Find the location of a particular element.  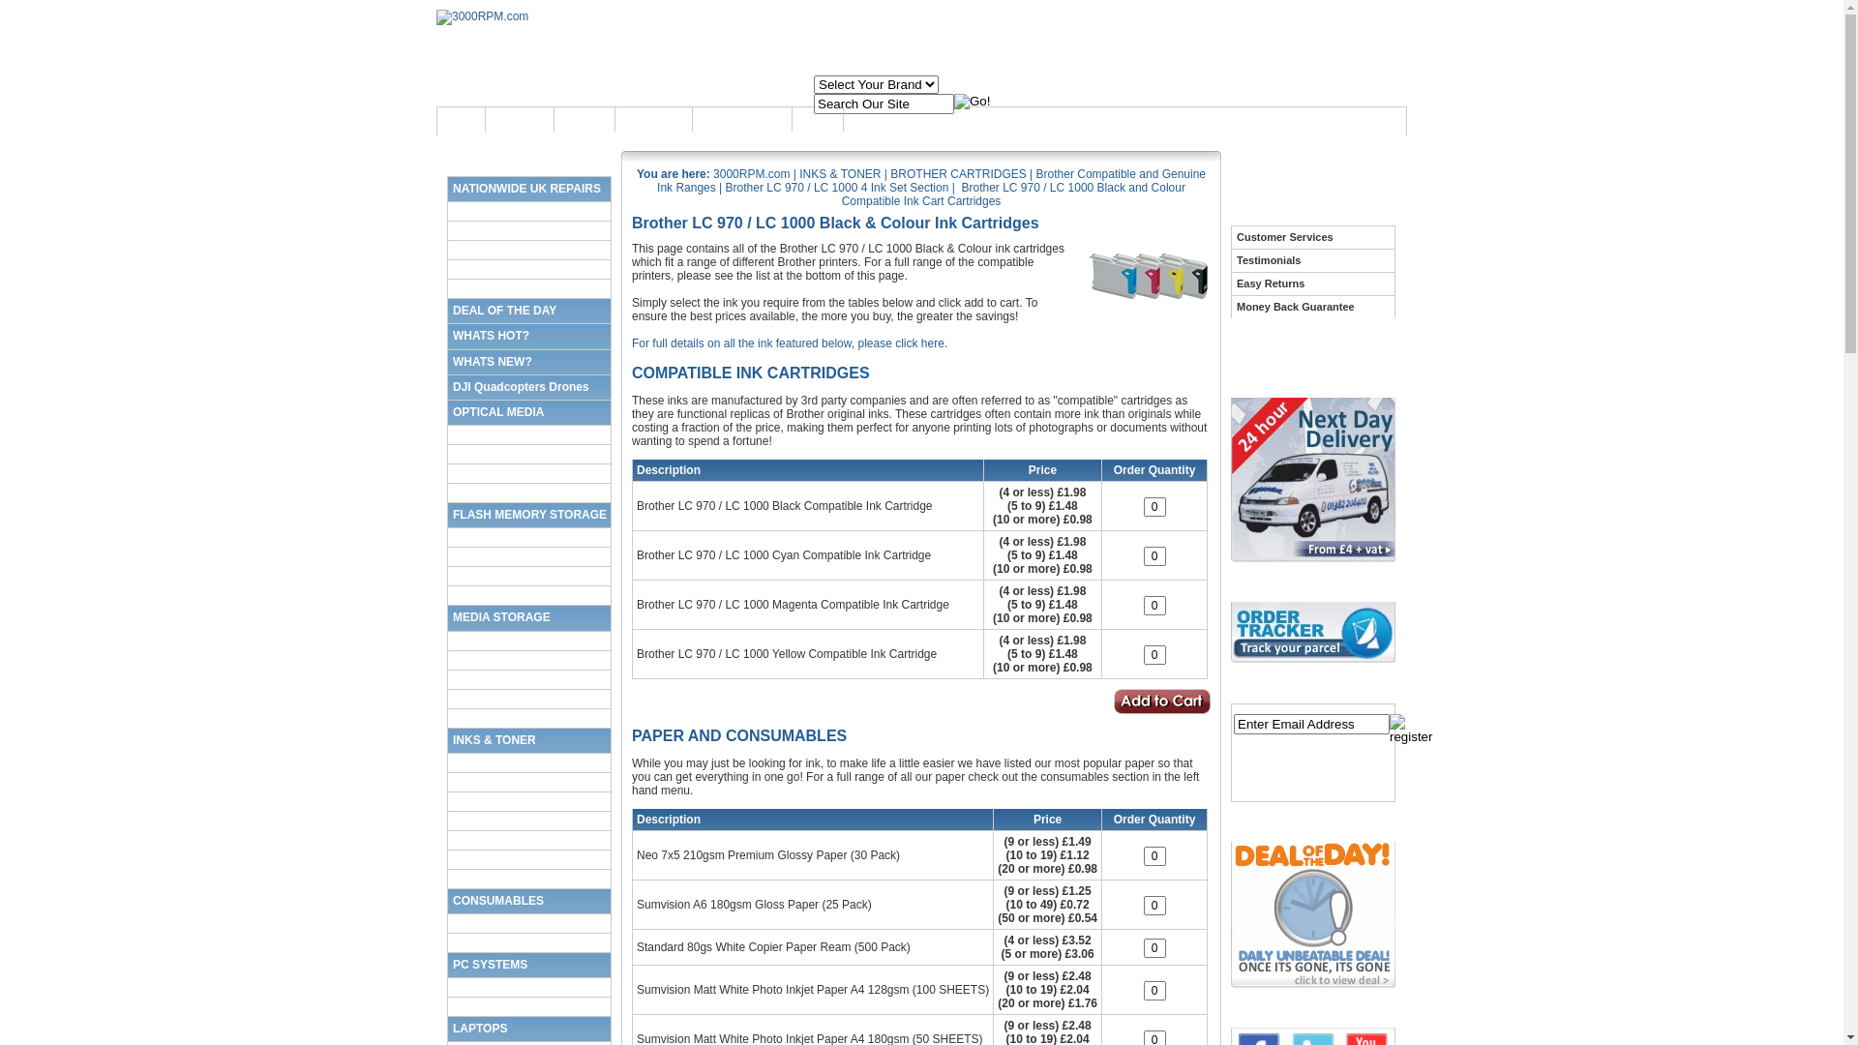

Brother Compatible and Genuine Ink Ranges is located at coordinates (931, 181).